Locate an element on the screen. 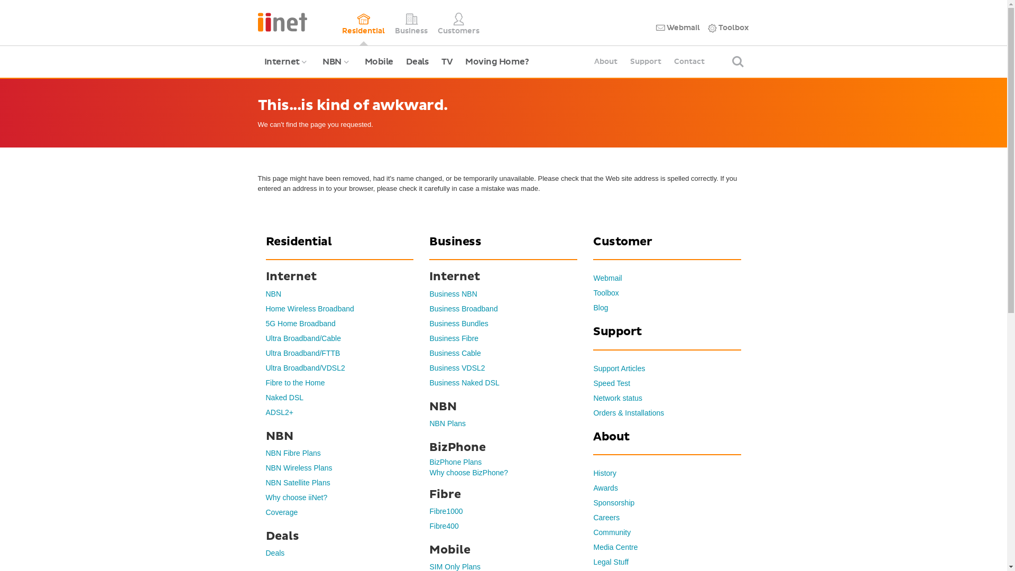  Ultra Broadband/FTTB is located at coordinates (302, 353).